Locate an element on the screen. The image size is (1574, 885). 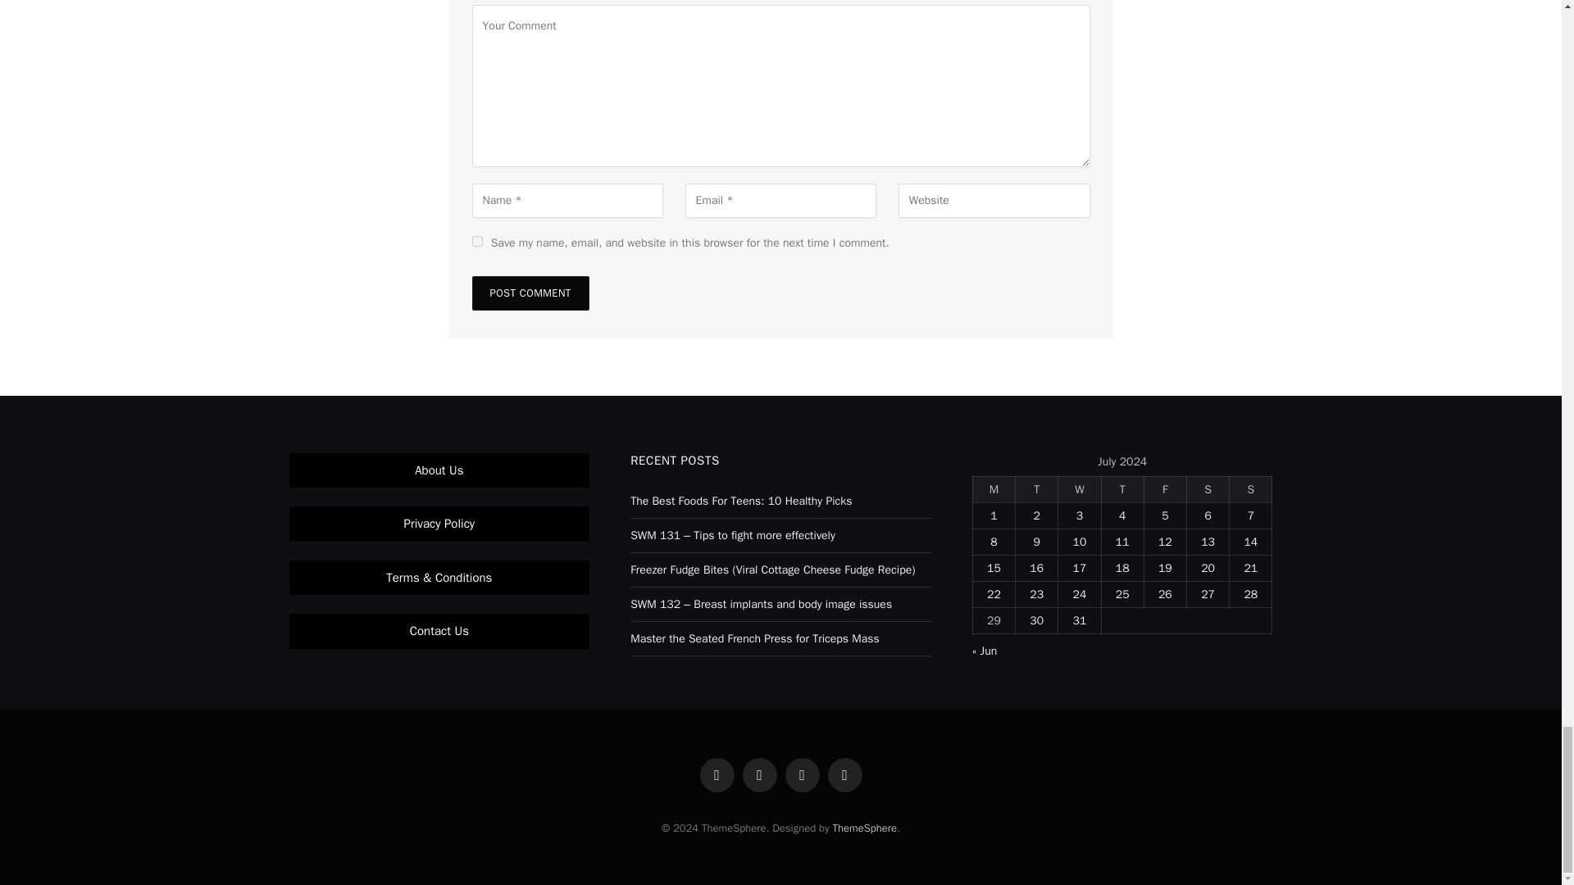
yes is located at coordinates (477, 241).